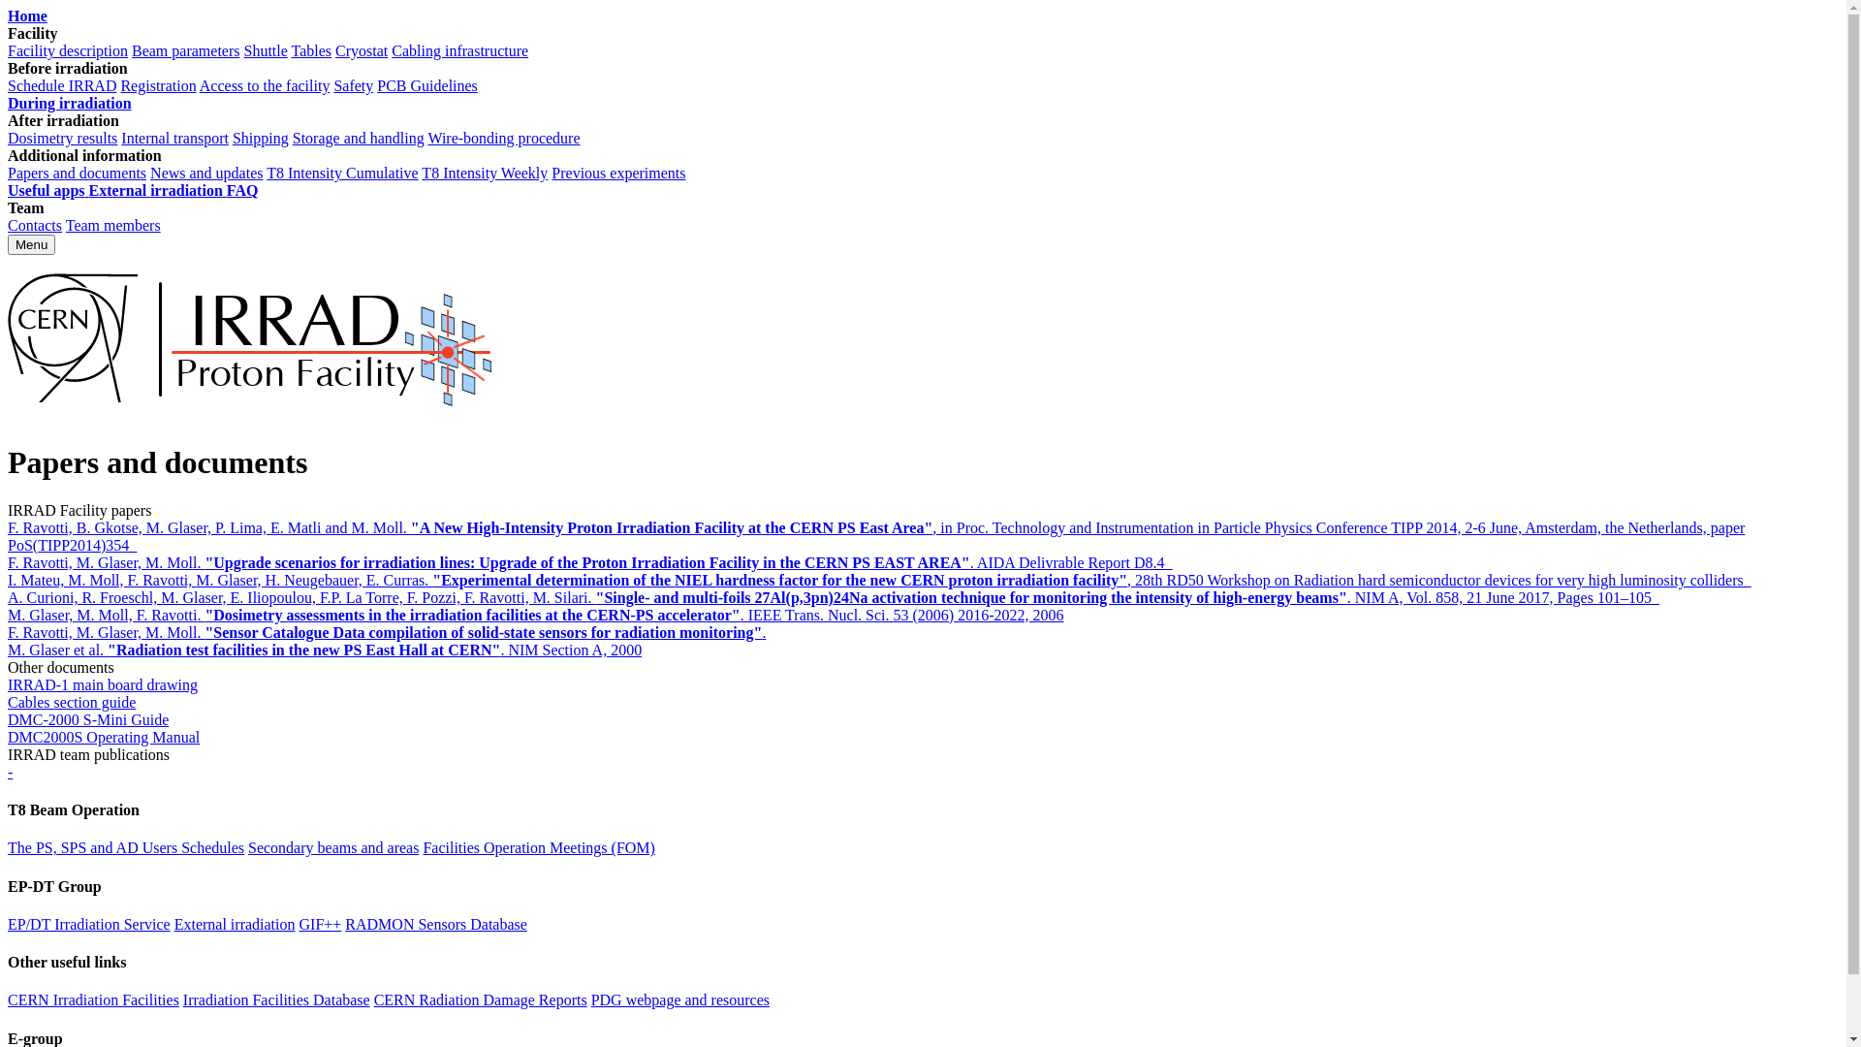 The image size is (1861, 1047). I want to click on -, so click(10, 772).